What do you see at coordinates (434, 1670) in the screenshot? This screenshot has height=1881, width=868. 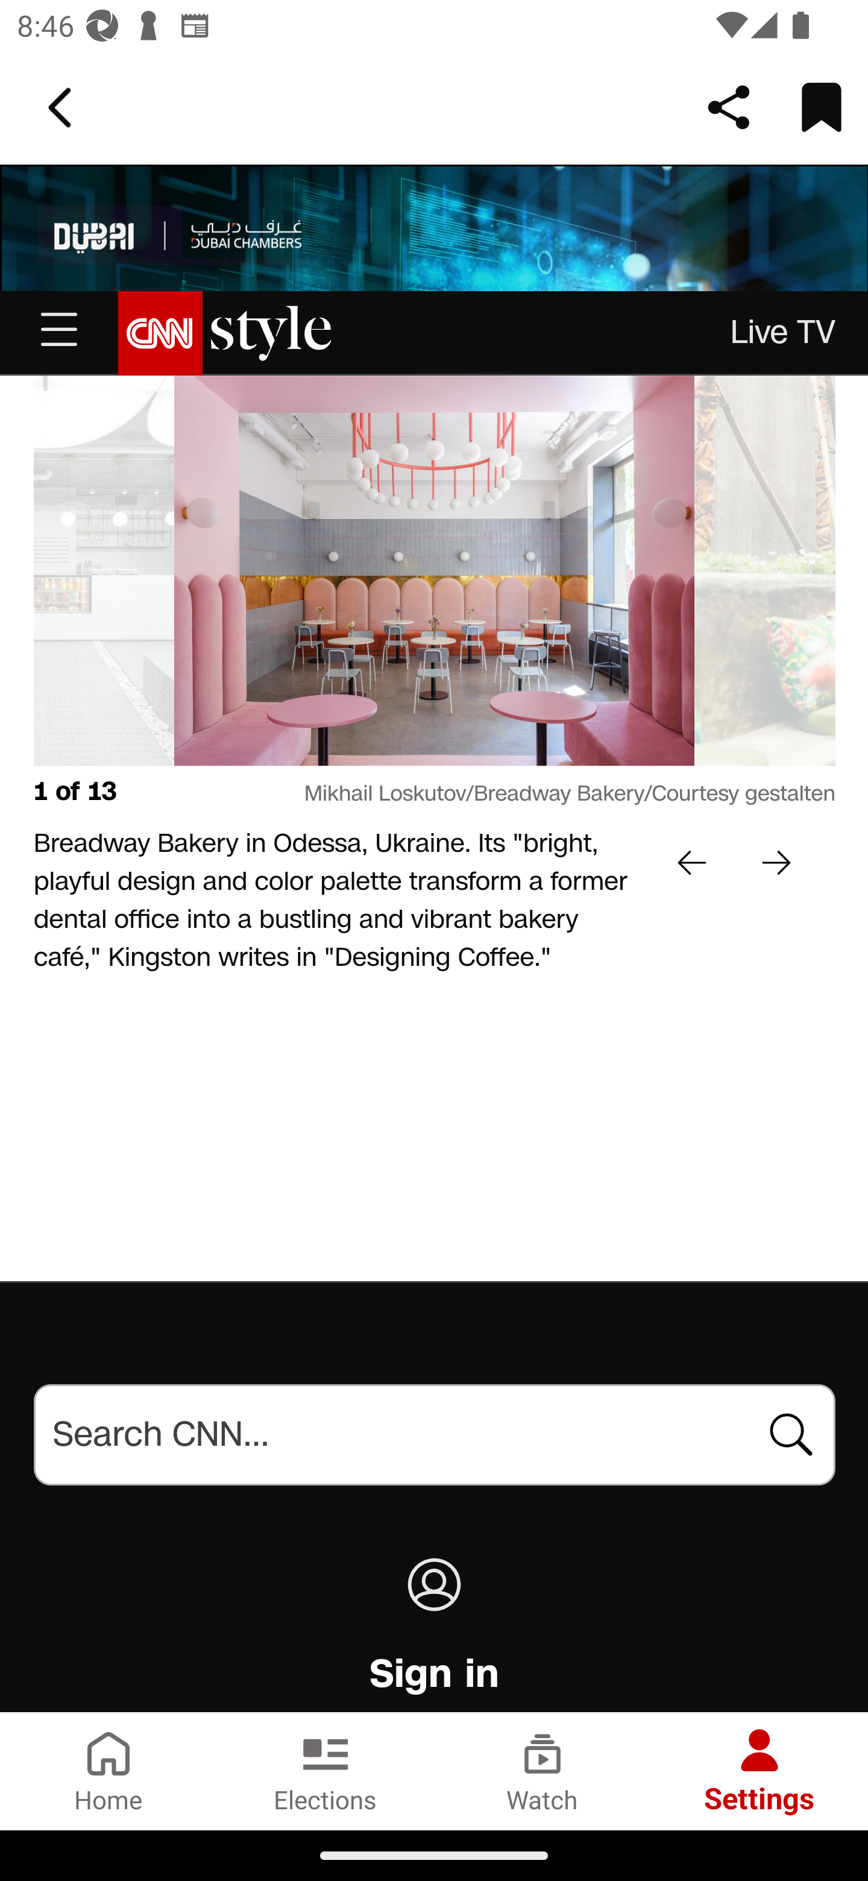 I see `User Account Log In Button Sign in` at bounding box center [434, 1670].